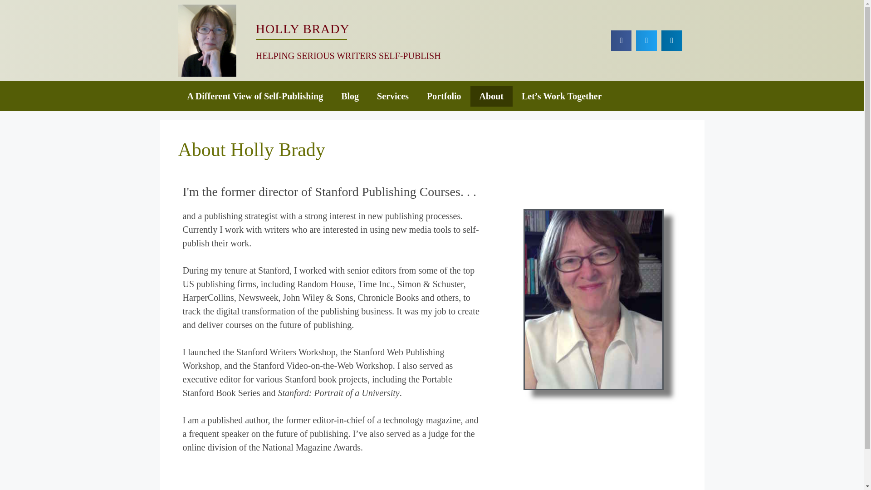 Image resolution: width=871 pixels, height=490 pixels. Describe the element at coordinates (491, 96) in the screenshot. I see `About` at that location.